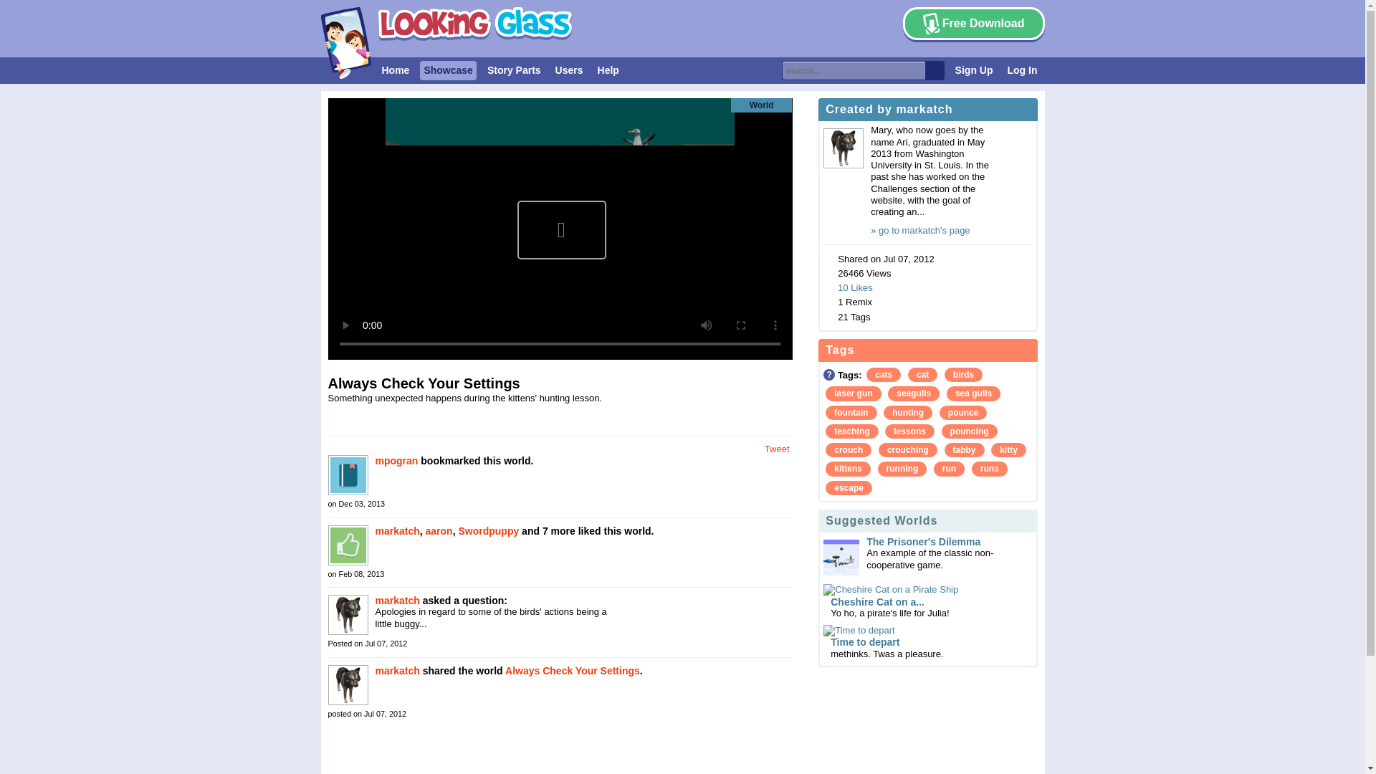 This screenshot has width=1376, height=774. Describe the element at coordinates (515, 70) in the screenshot. I see `Story Parts` at that location.